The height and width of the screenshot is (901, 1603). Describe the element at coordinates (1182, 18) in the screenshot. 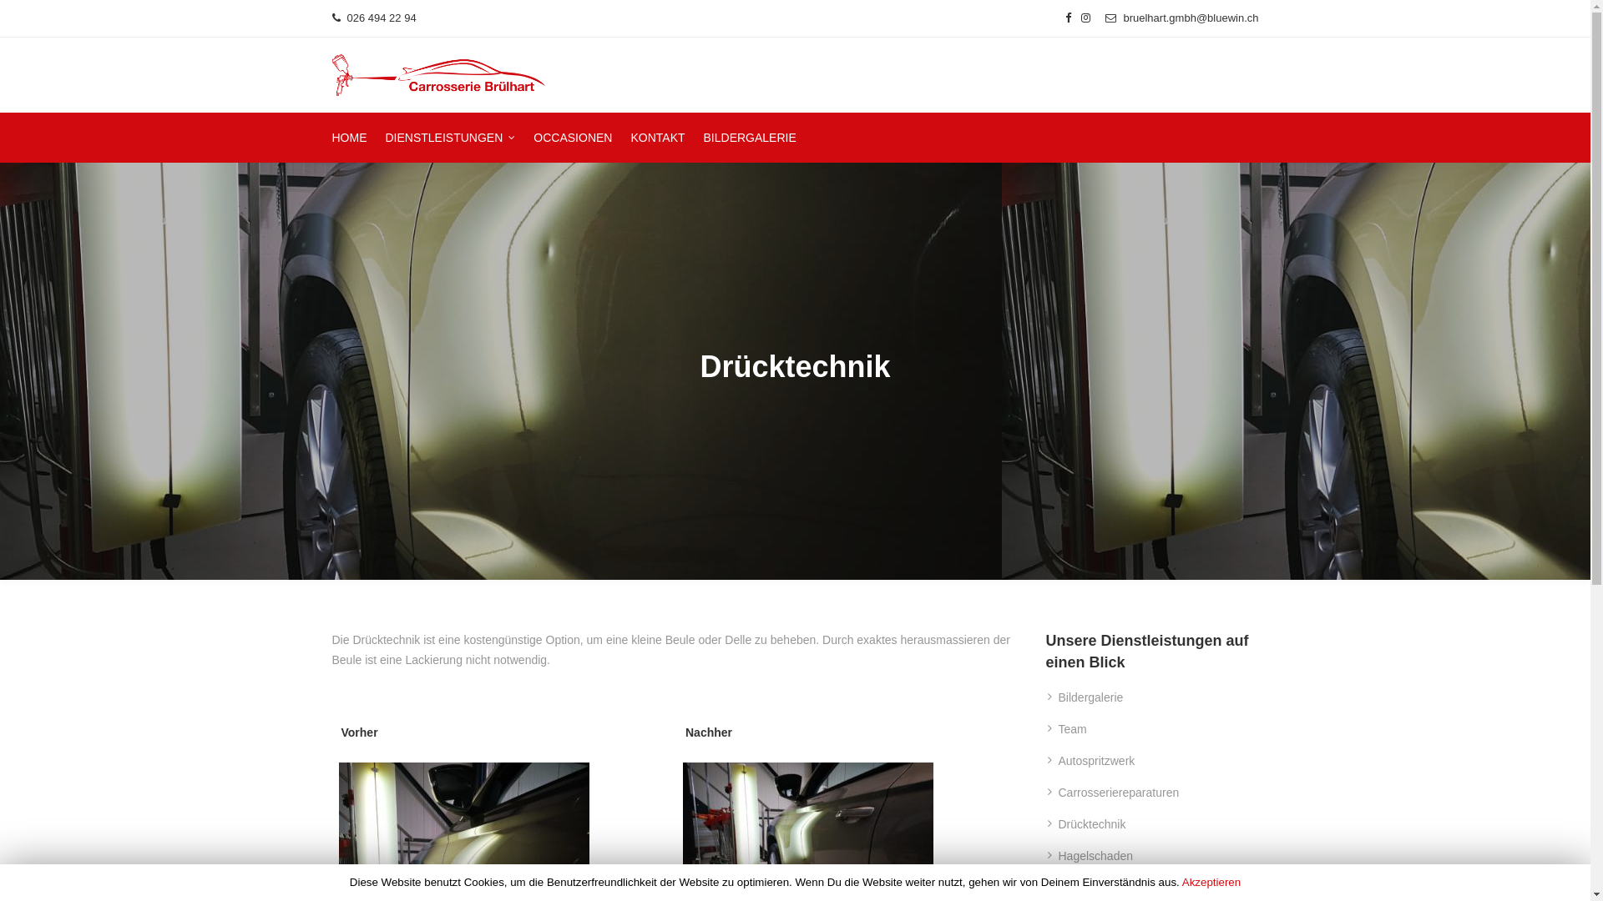

I see ` bruelhart.gmbh@bluewin.ch` at that location.